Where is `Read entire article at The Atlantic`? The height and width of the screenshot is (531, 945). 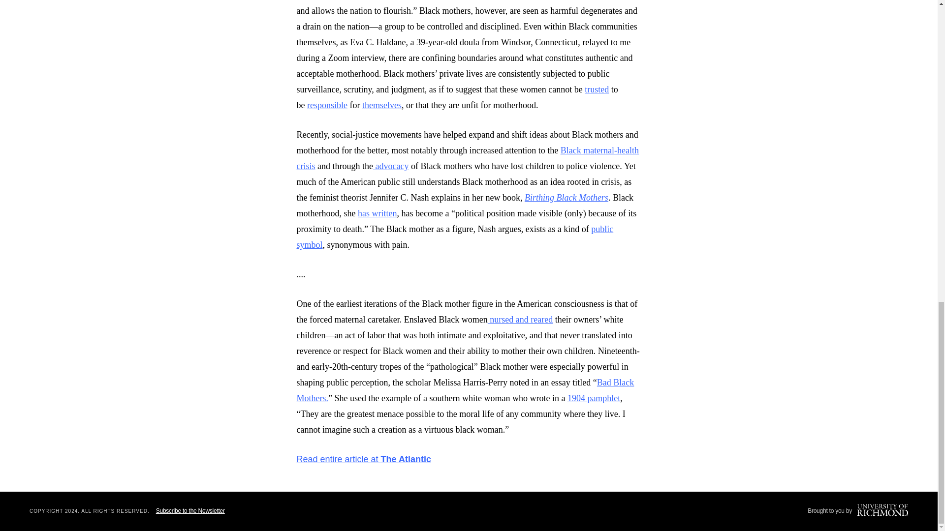 Read entire article at The Atlantic is located at coordinates (363, 459).